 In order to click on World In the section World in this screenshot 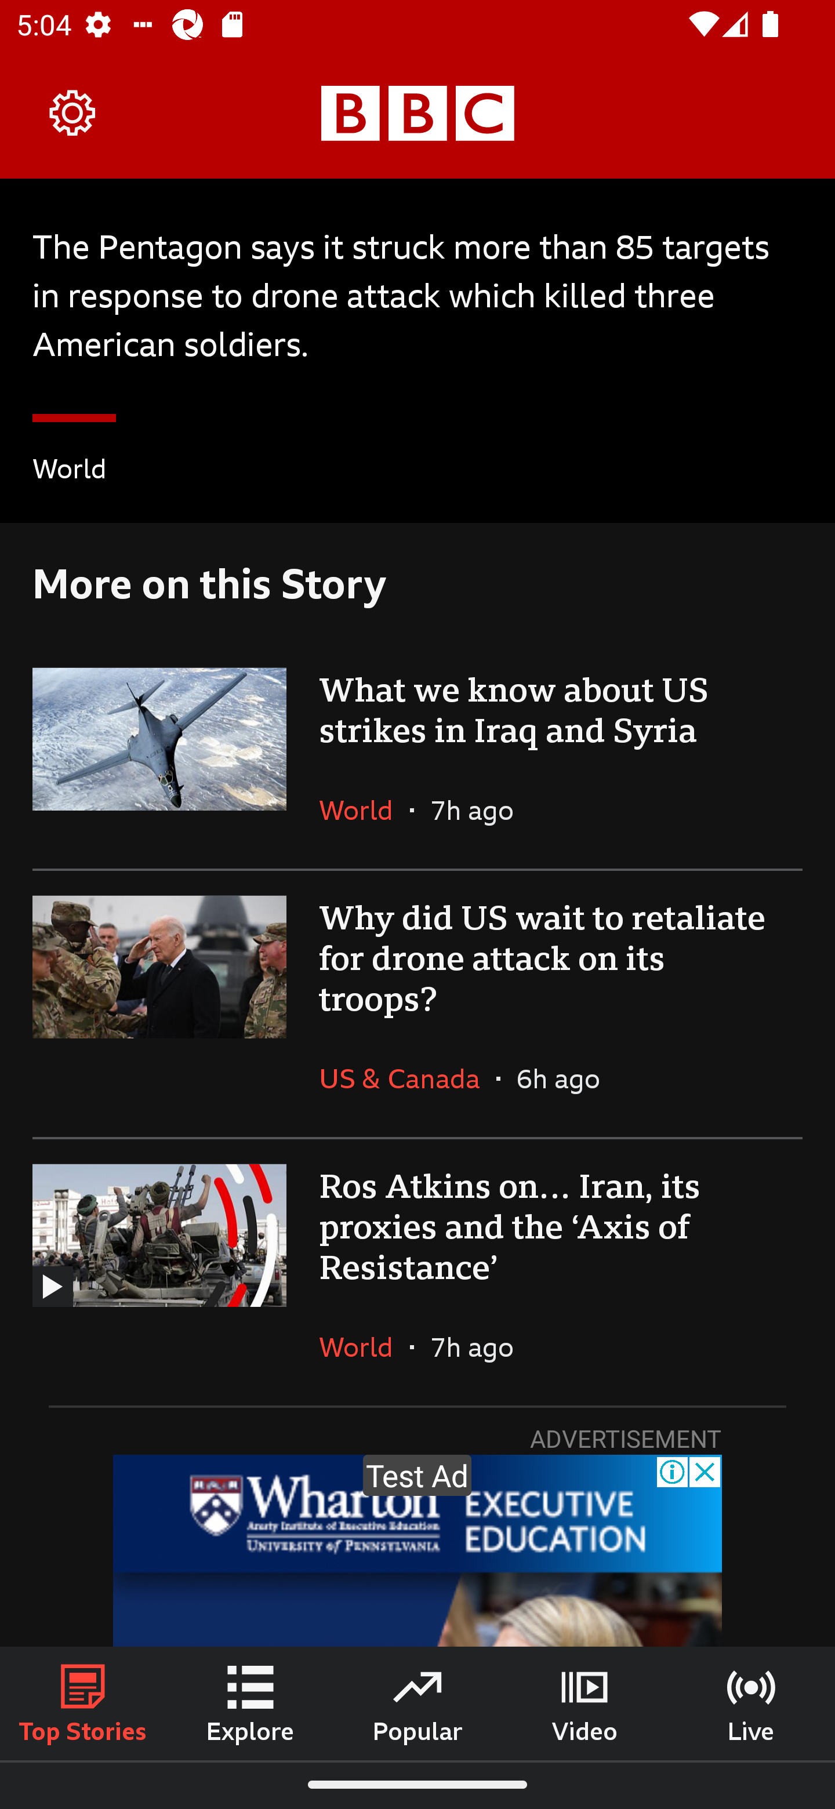, I will do `click(70, 472)`.